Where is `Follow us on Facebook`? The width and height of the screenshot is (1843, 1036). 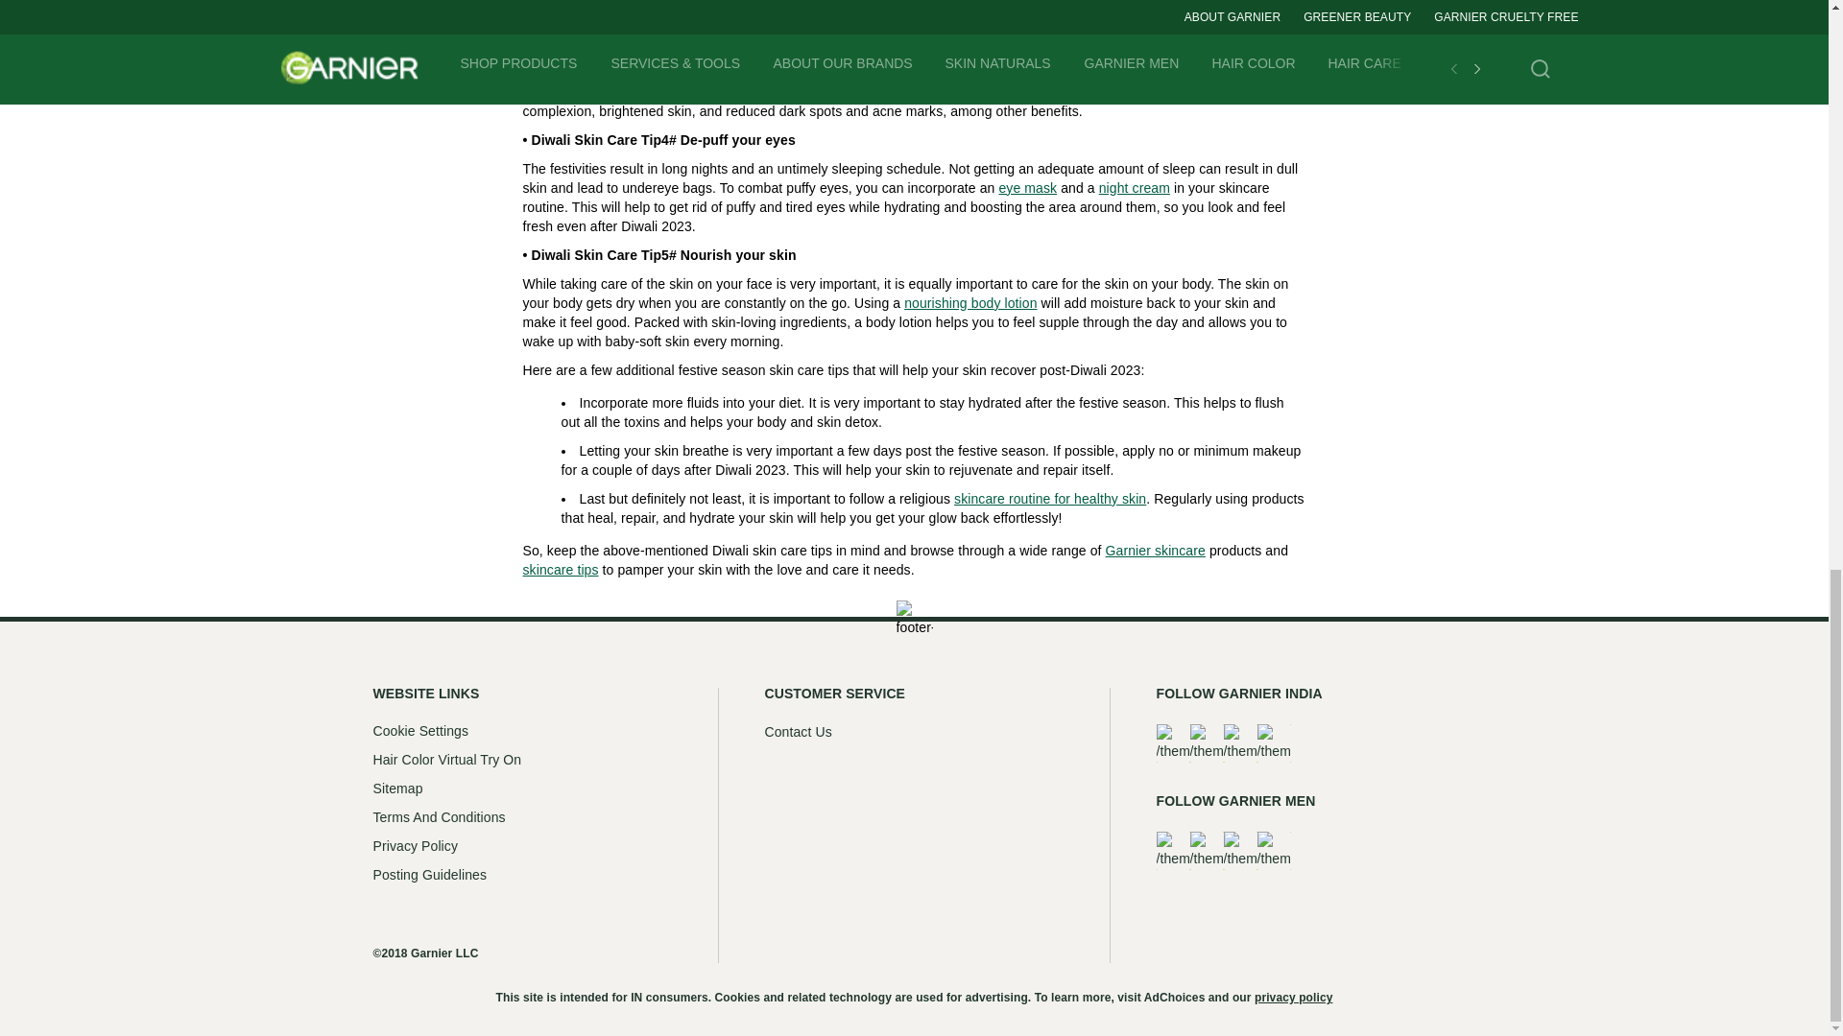
Follow us on Facebook is located at coordinates (1171, 852).